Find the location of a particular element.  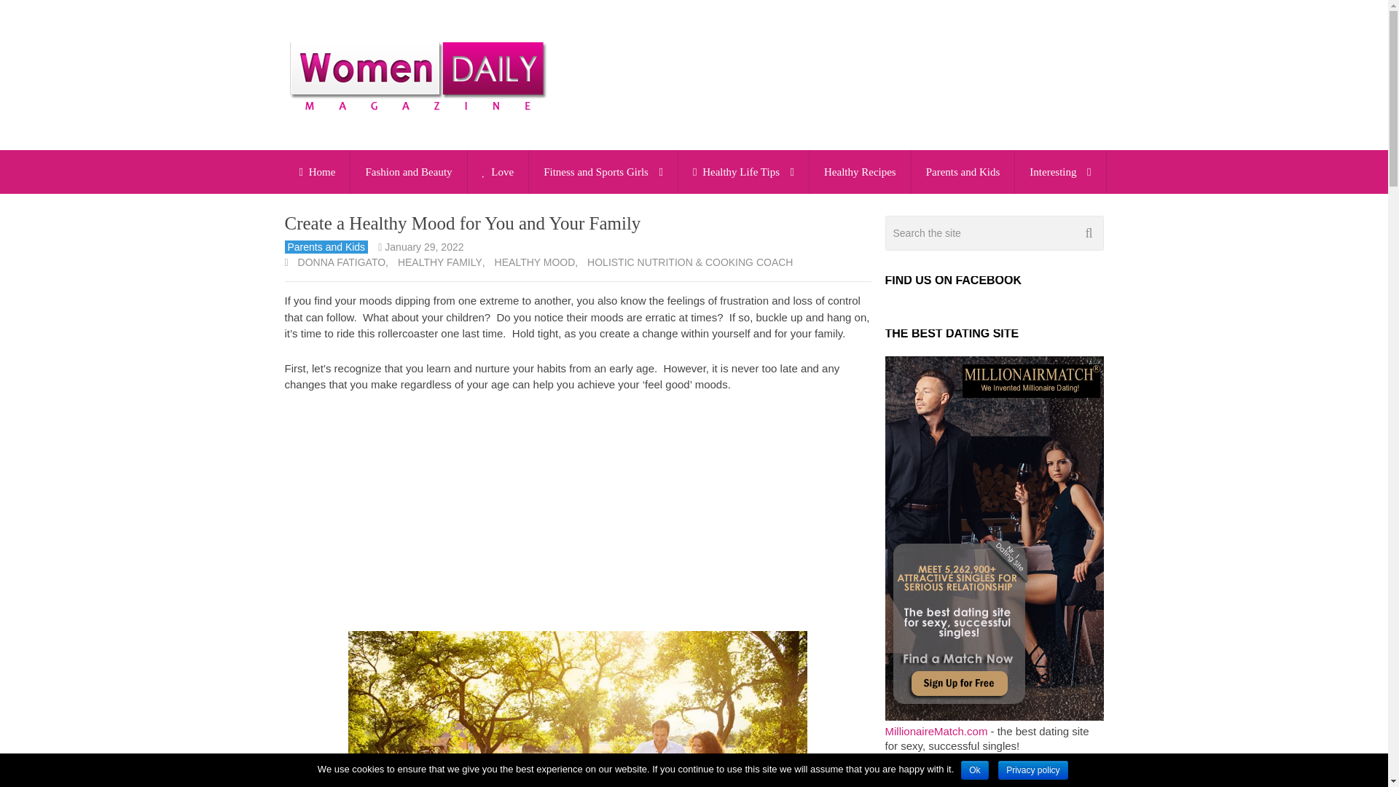

Love is located at coordinates (498, 172).